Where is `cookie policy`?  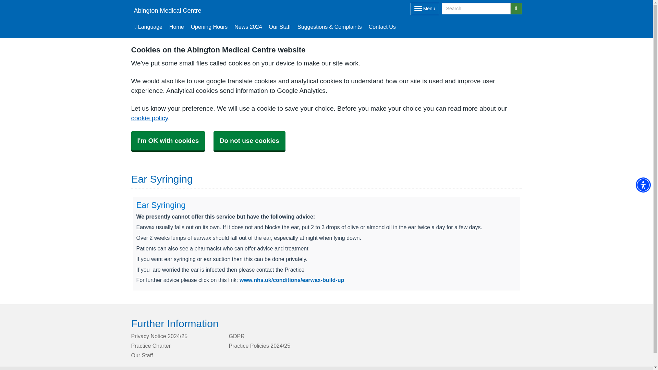
cookie policy is located at coordinates (149, 118).